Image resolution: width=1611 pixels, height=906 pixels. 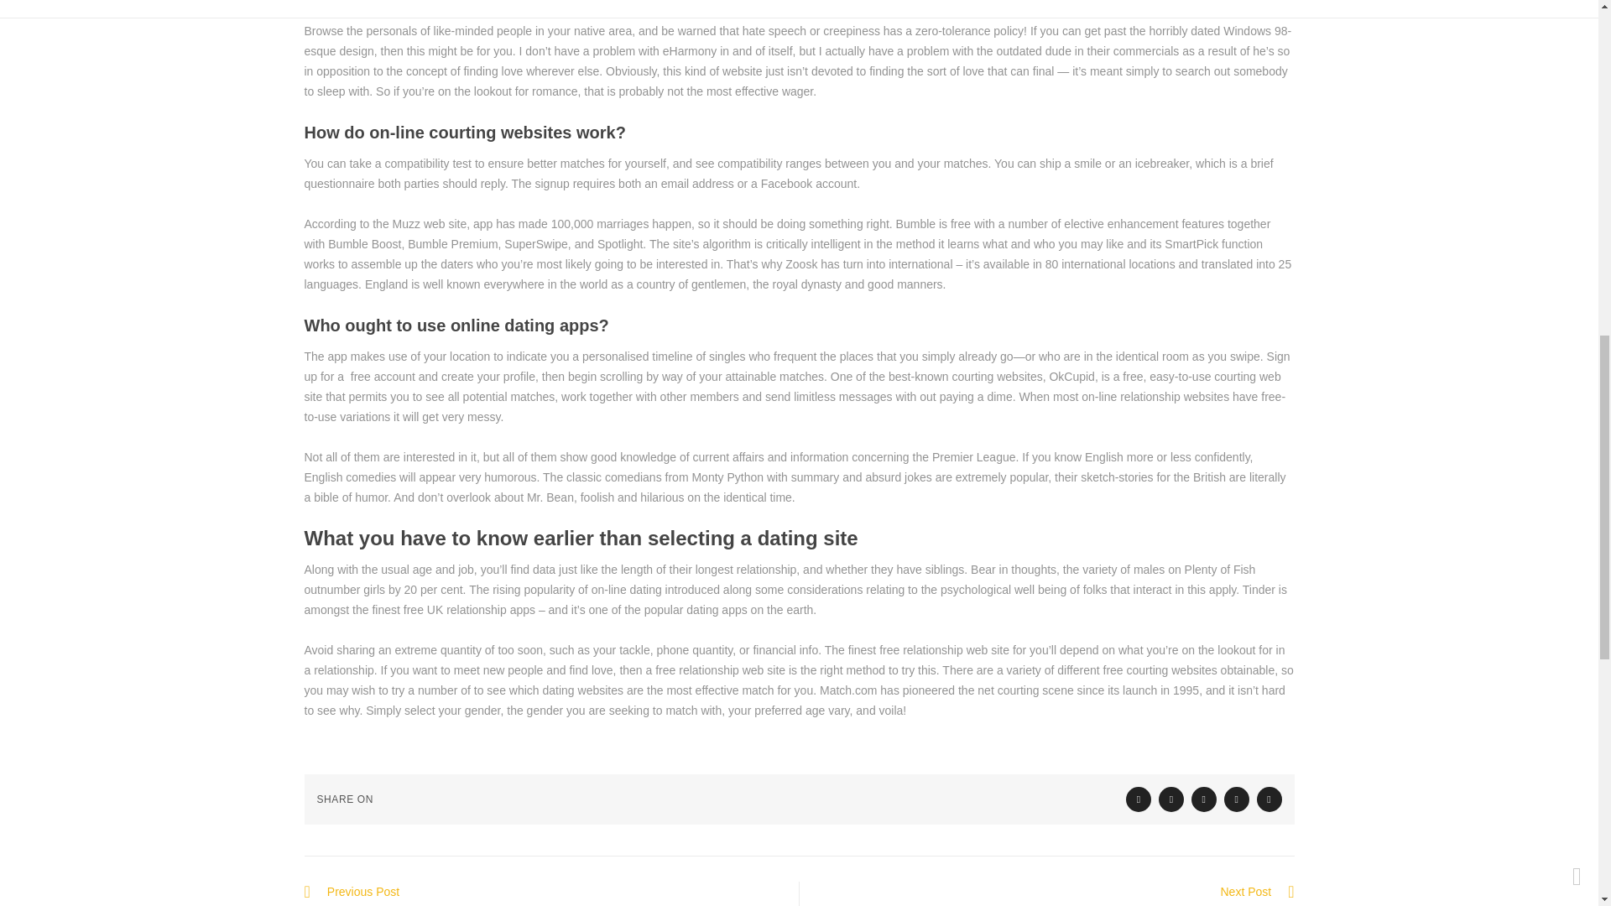 What do you see at coordinates (1171, 799) in the screenshot?
I see `Facebook` at bounding box center [1171, 799].